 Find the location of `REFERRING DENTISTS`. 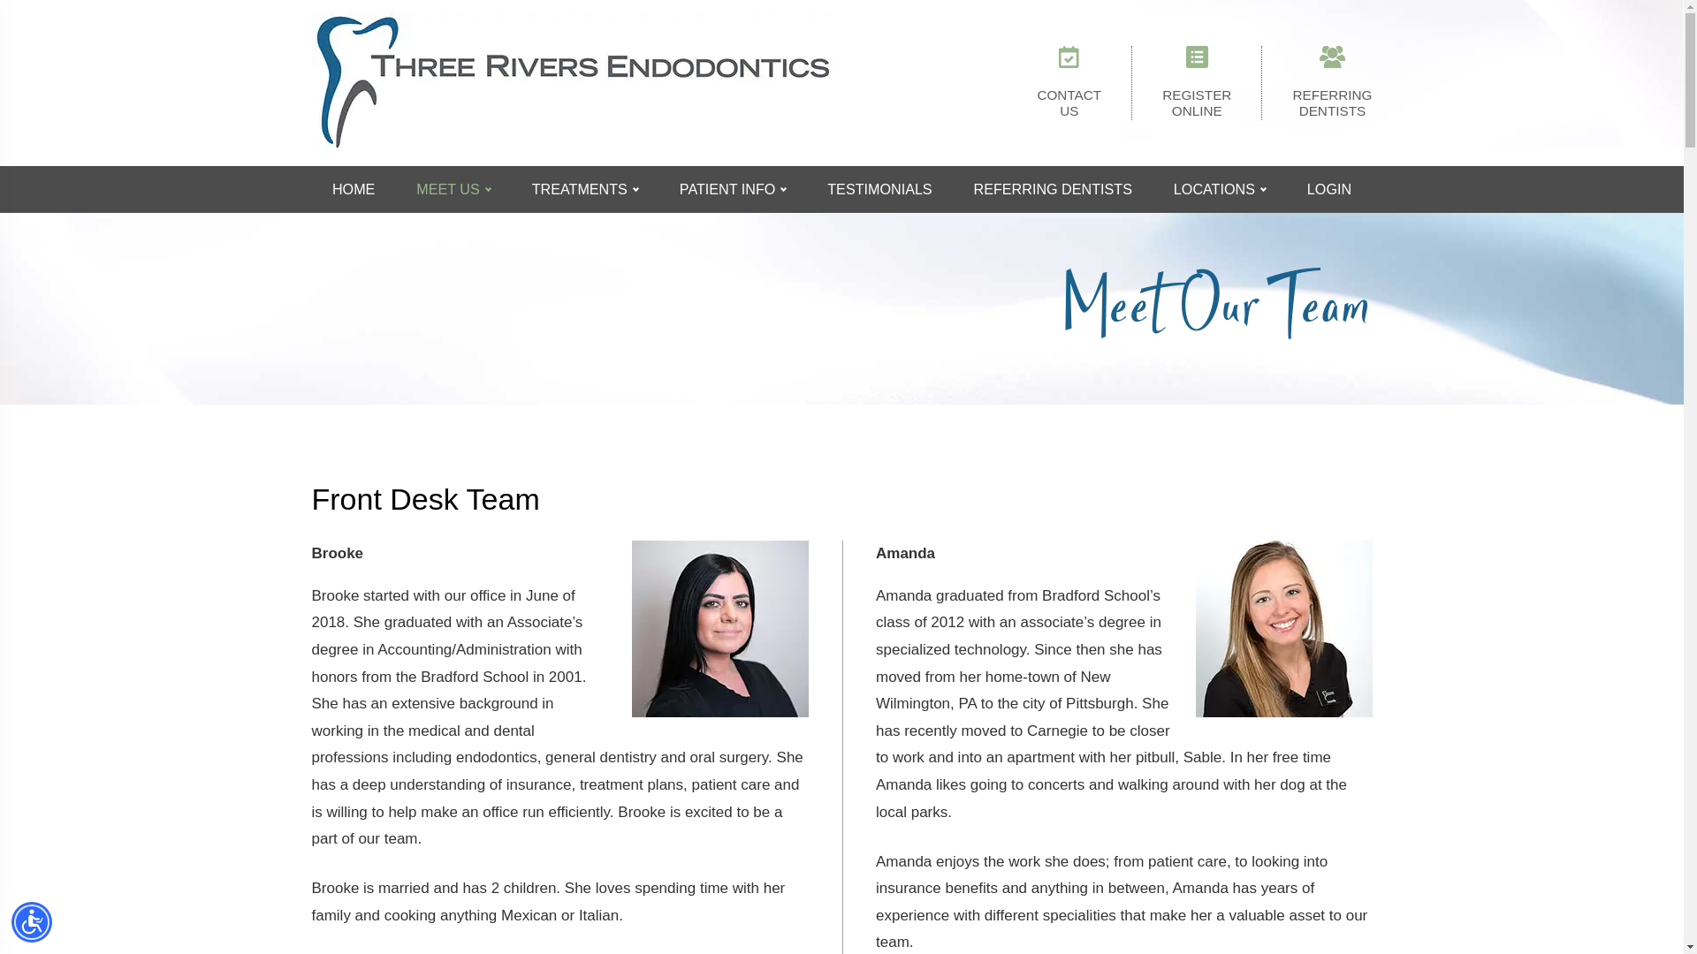

REFERRING DENTISTS is located at coordinates (1053, 189).